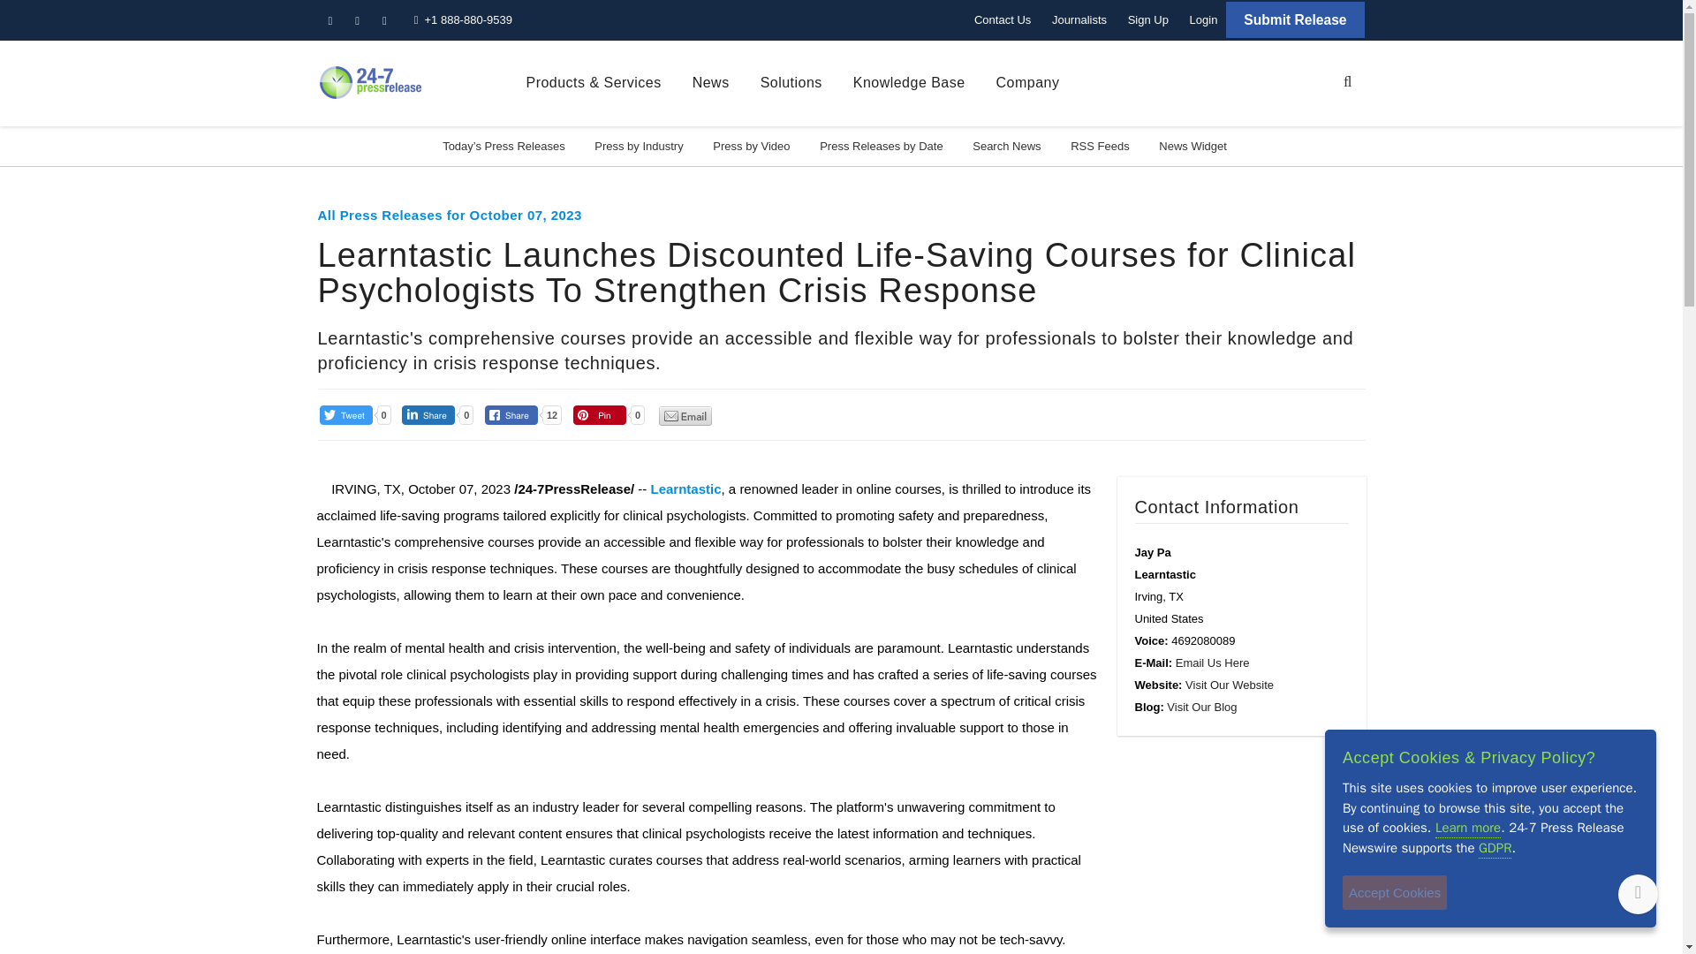 This screenshot has height=954, width=1696. What do you see at coordinates (1203, 19) in the screenshot?
I see `Login` at bounding box center [1203, 19].